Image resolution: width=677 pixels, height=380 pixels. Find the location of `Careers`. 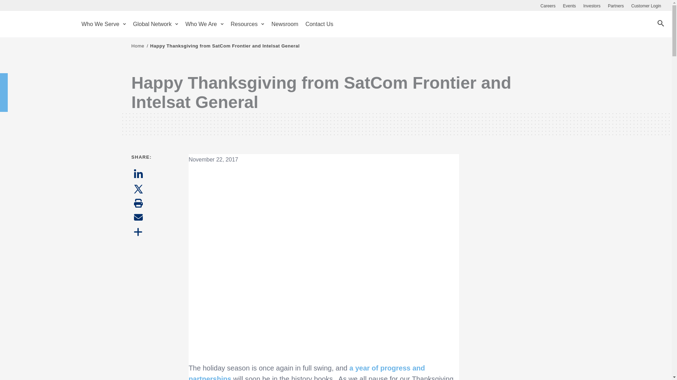

Careers is located at coordinates (548, 6).